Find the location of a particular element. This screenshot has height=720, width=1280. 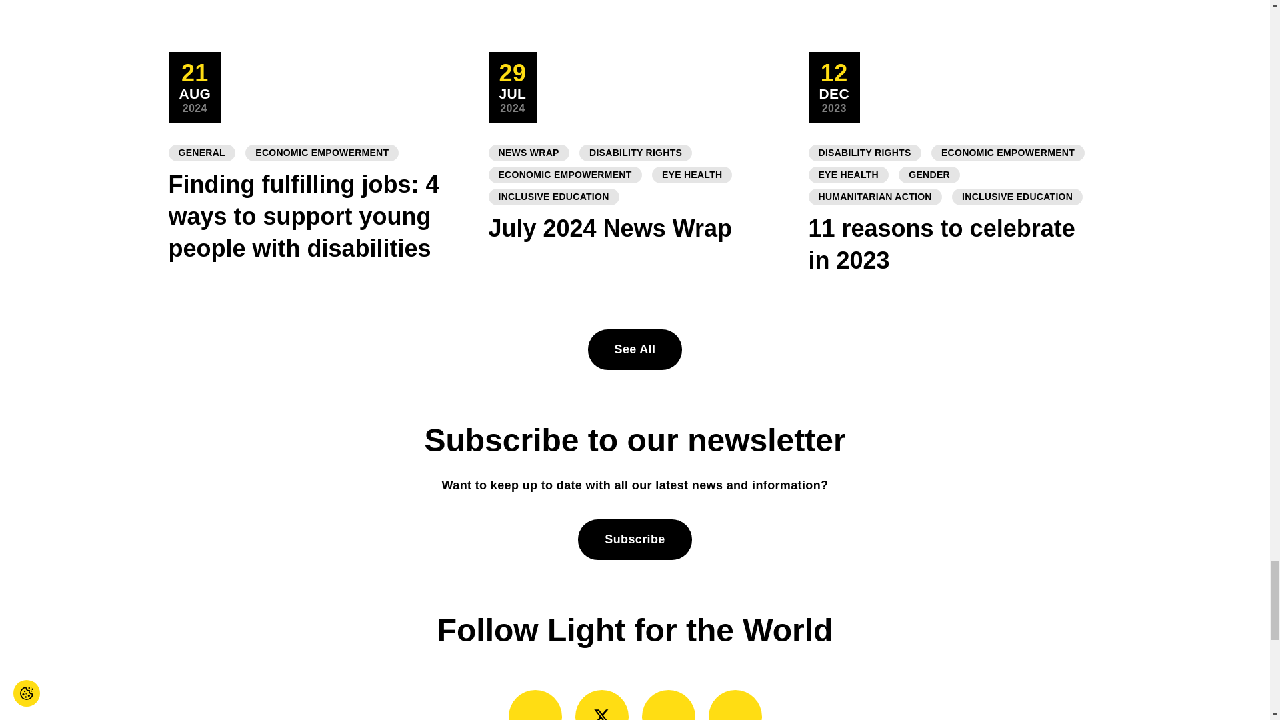

show youtube profile is located at coordinates (668, 705).